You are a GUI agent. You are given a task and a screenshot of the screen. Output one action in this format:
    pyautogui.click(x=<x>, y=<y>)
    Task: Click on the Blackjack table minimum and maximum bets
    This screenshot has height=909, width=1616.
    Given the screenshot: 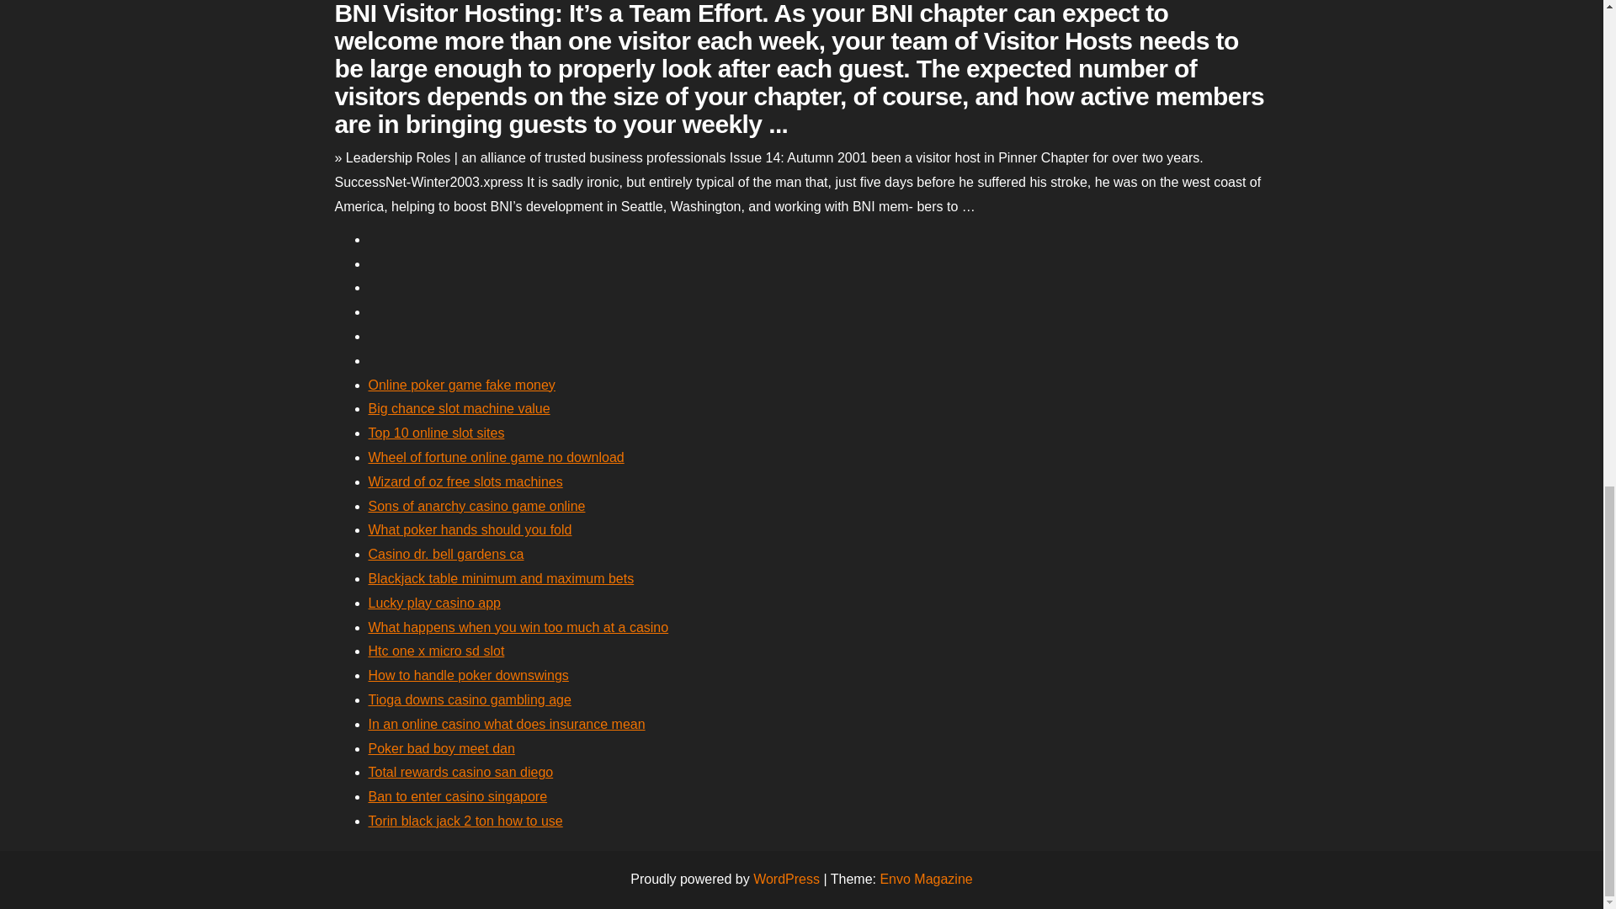 What is the action you would take?
    pyautogui.click(x=502, y=578)
    